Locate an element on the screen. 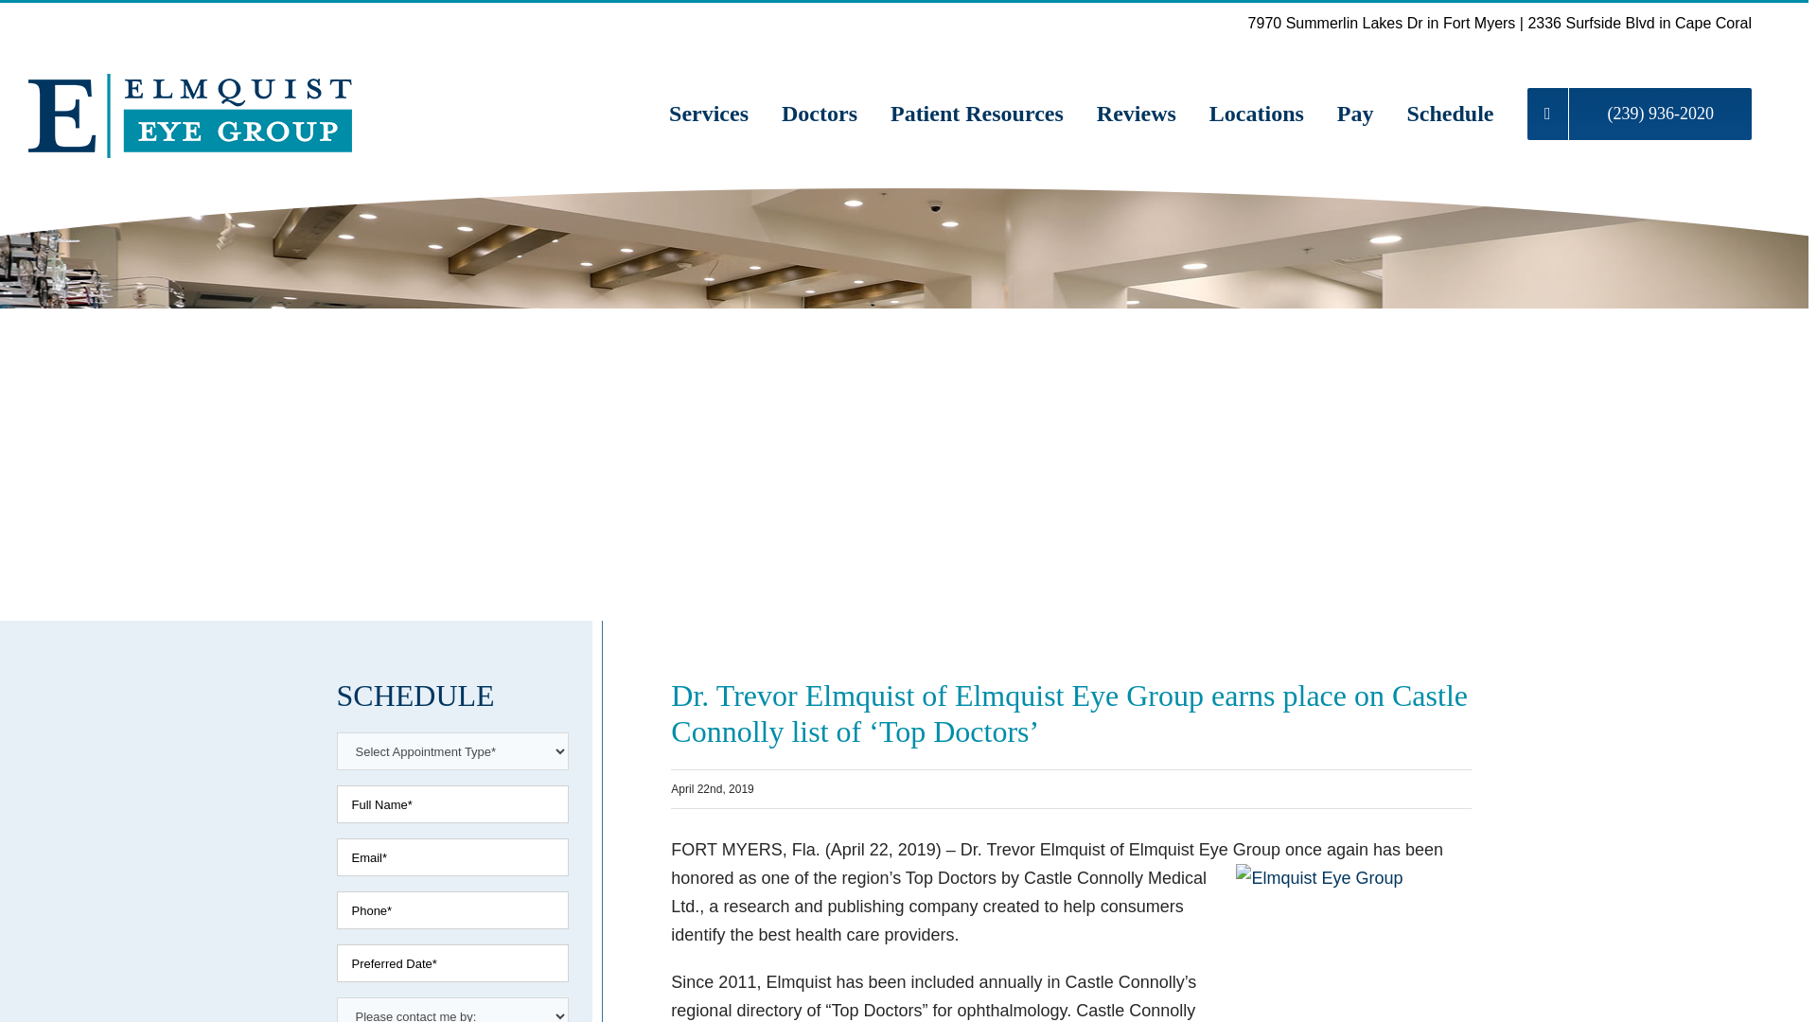  Elmquist Eye Group is located at coordinates (1353, 943).